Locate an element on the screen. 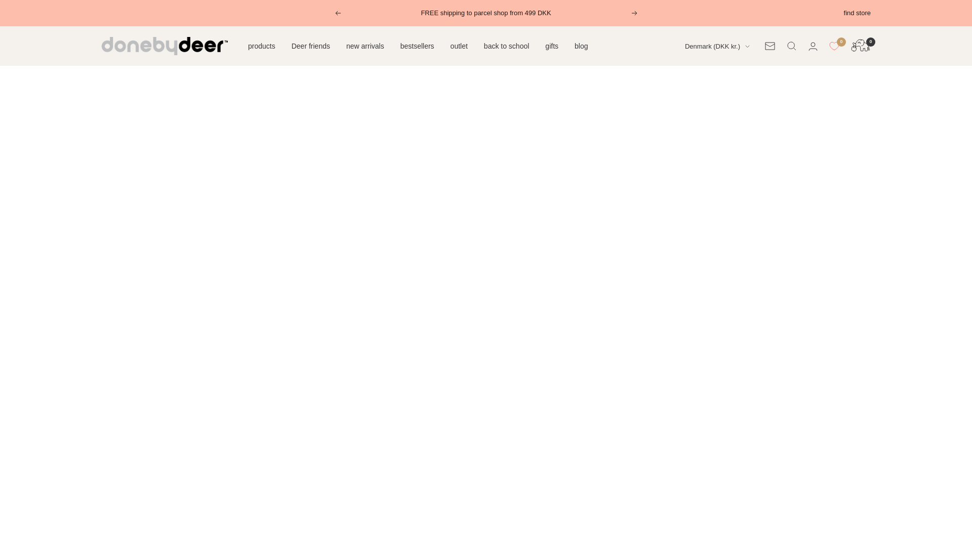 This screenshot has width=972, height=547. Deer friends is located at coordinates (311, 46).